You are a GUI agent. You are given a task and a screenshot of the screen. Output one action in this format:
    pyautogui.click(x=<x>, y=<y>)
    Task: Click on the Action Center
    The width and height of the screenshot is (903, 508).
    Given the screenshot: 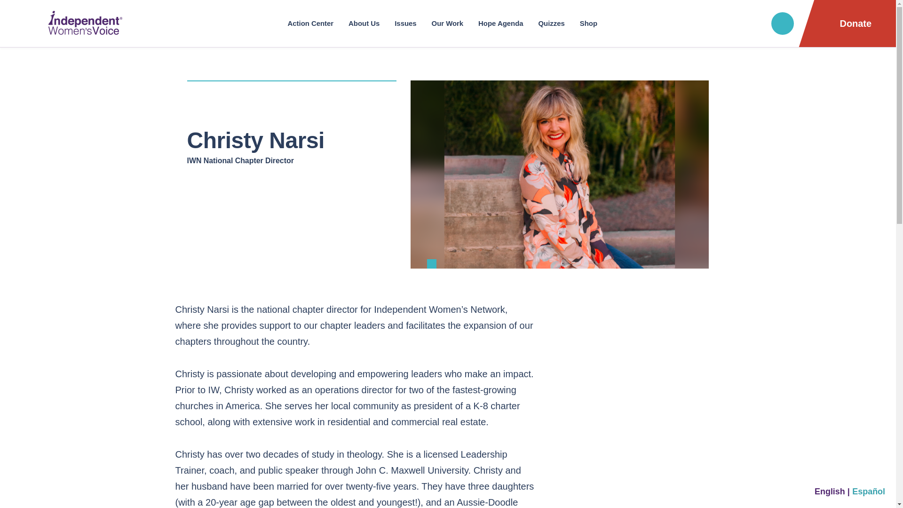 What is the action you would take?
    pyautogui.click(x=311, y=24)
    